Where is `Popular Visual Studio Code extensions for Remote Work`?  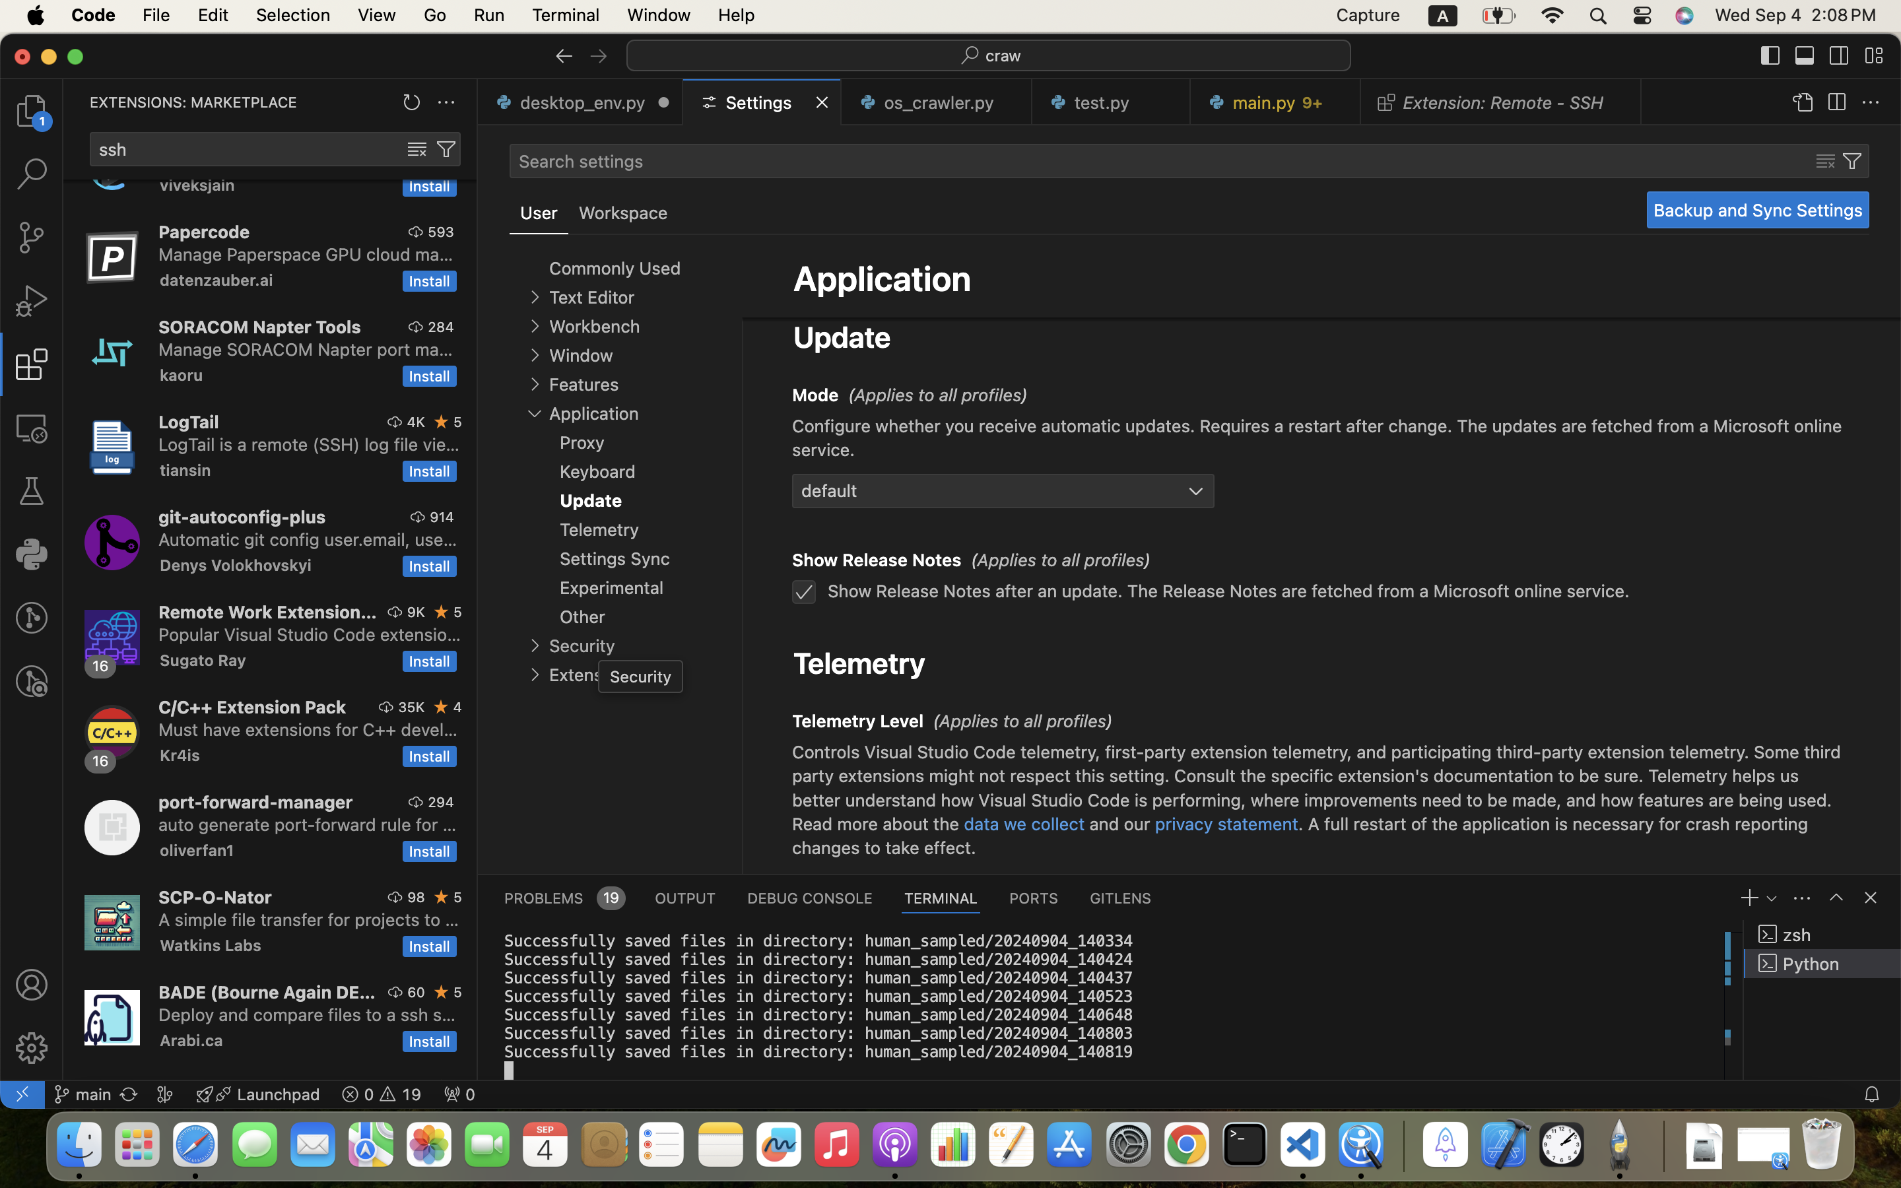 Popular Visual Studio Code extensions for Remote Work is located at coordinates (310, 634).